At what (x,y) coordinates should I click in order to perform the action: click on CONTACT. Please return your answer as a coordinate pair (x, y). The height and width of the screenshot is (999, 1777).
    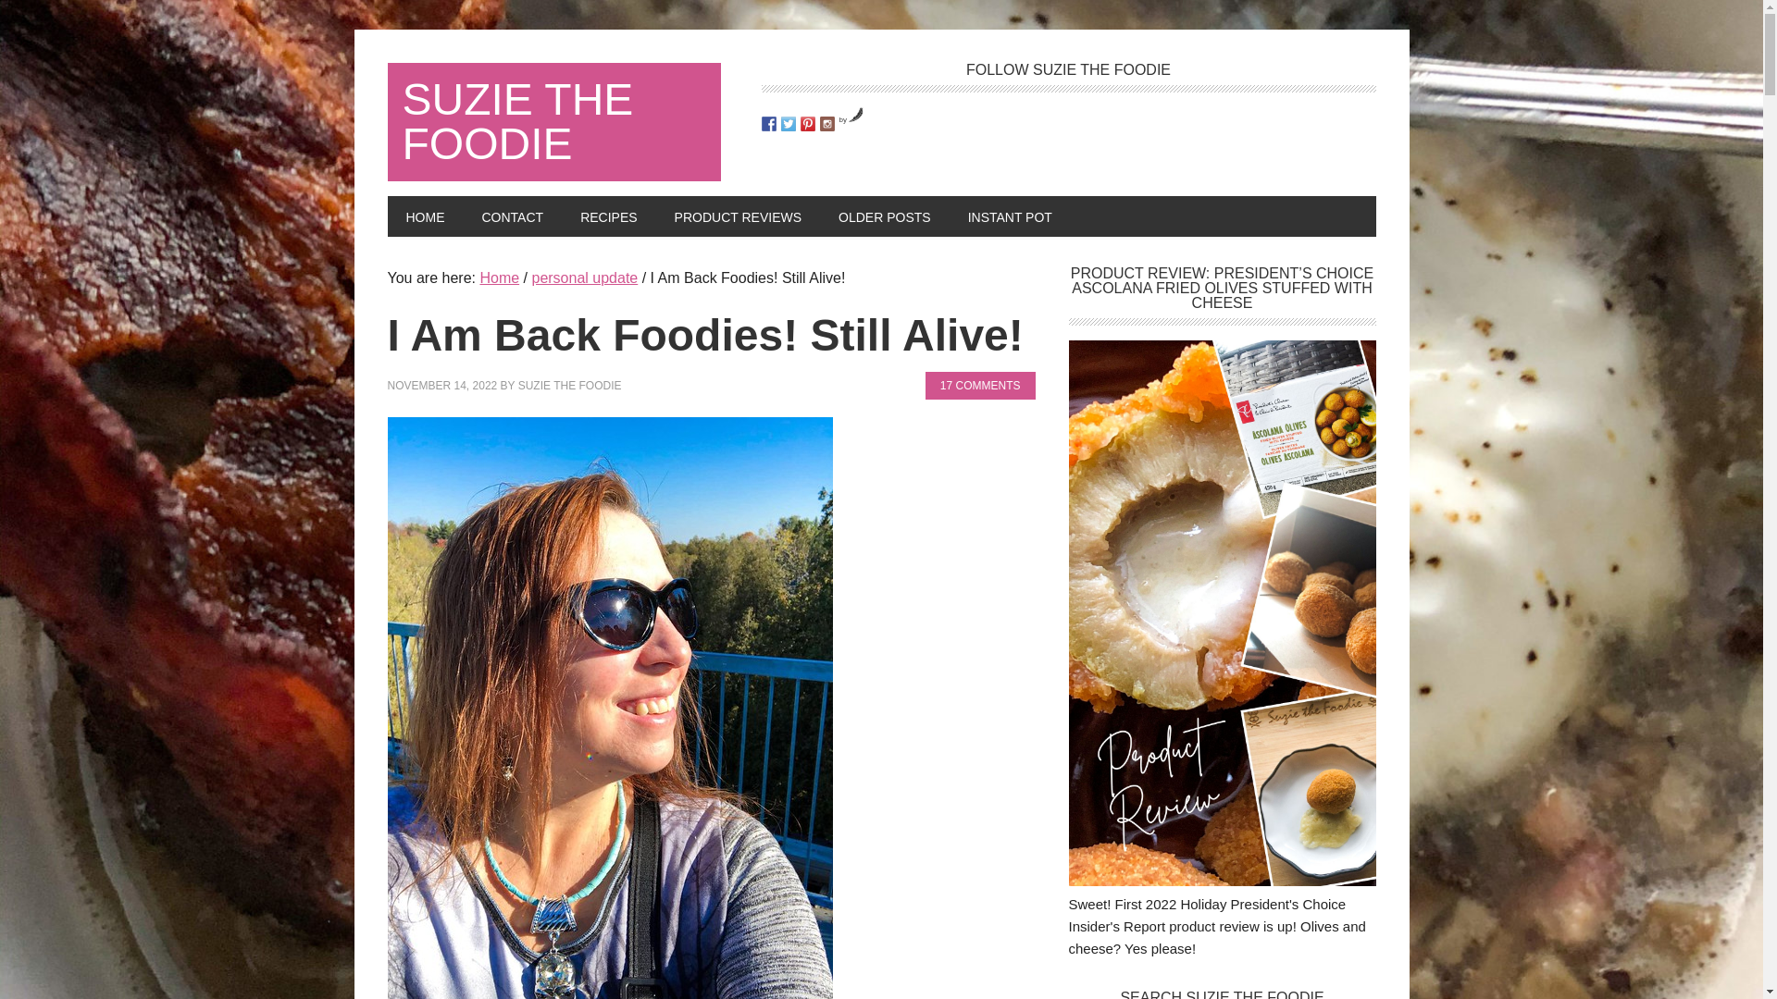
    Looking at the image, I should click on (511, 216).